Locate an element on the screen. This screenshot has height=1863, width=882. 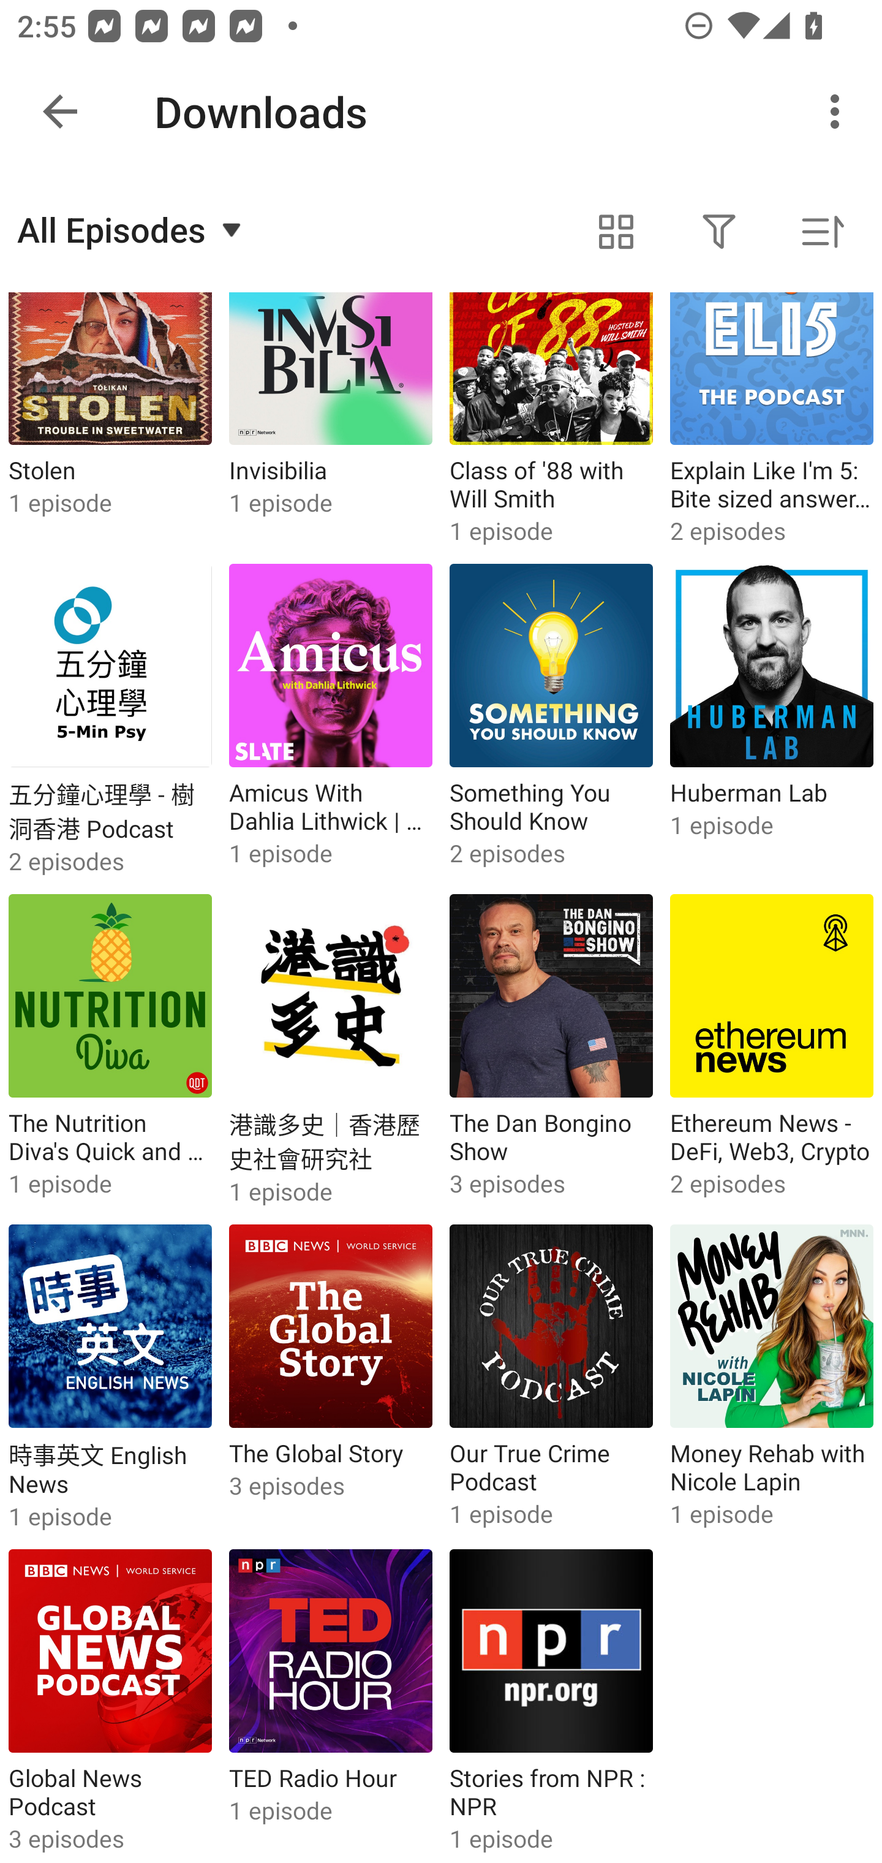
Global News Podcast 3 episodes is located at coordinates (110, 1702).